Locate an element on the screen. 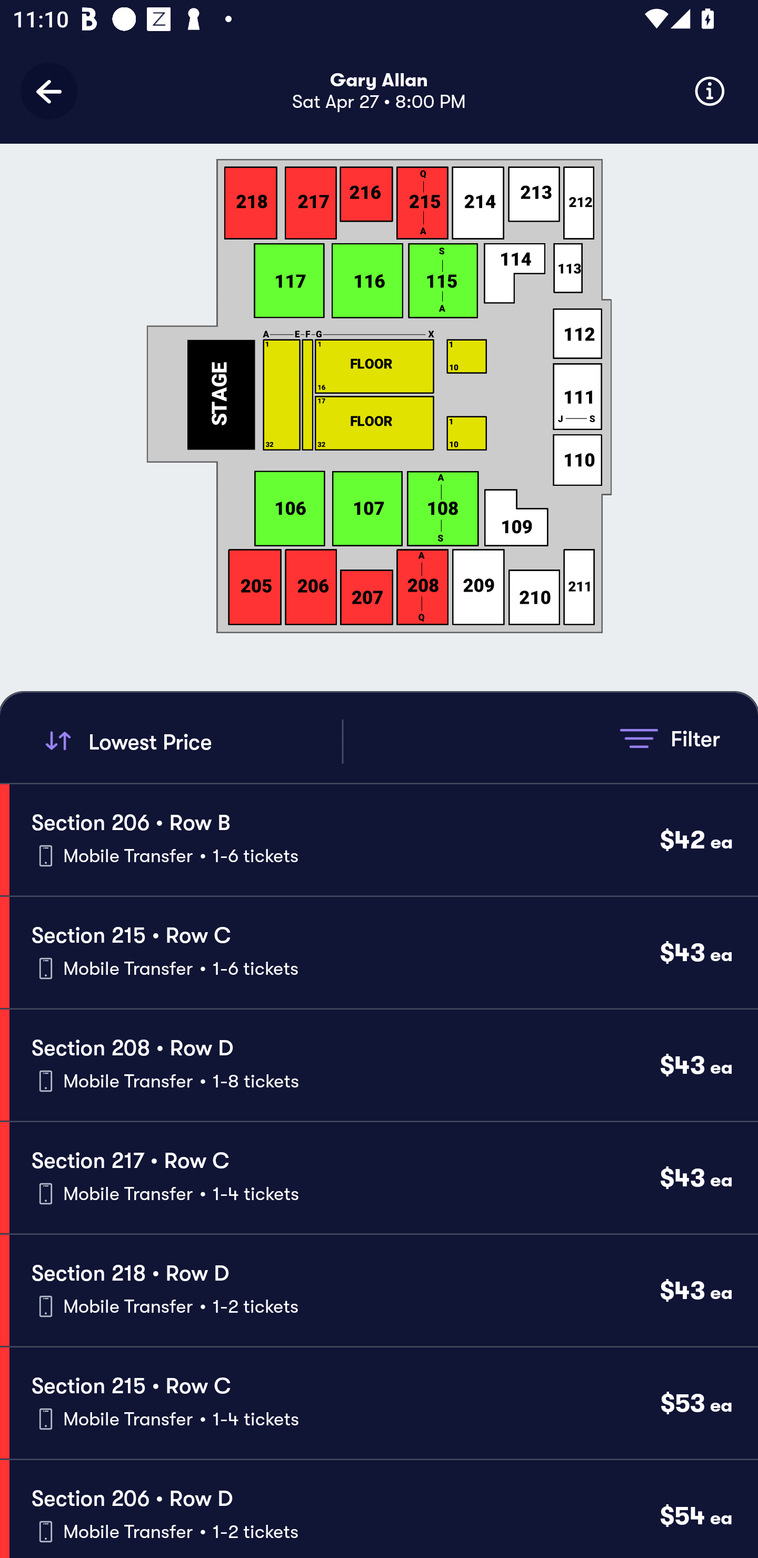  Lowest Price is located at coordinates (191, 741).